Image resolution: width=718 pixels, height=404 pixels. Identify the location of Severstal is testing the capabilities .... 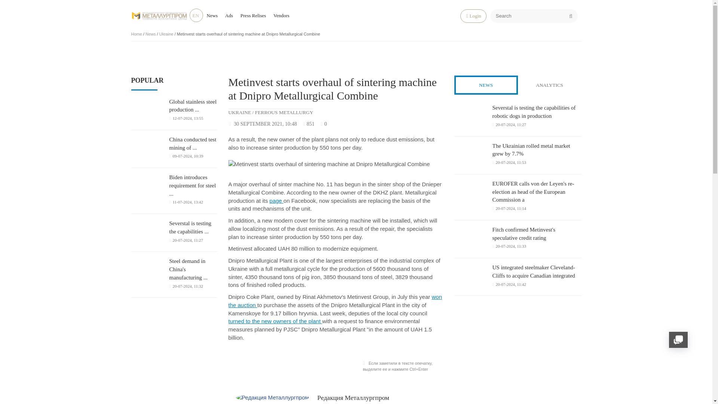
(193, 227).